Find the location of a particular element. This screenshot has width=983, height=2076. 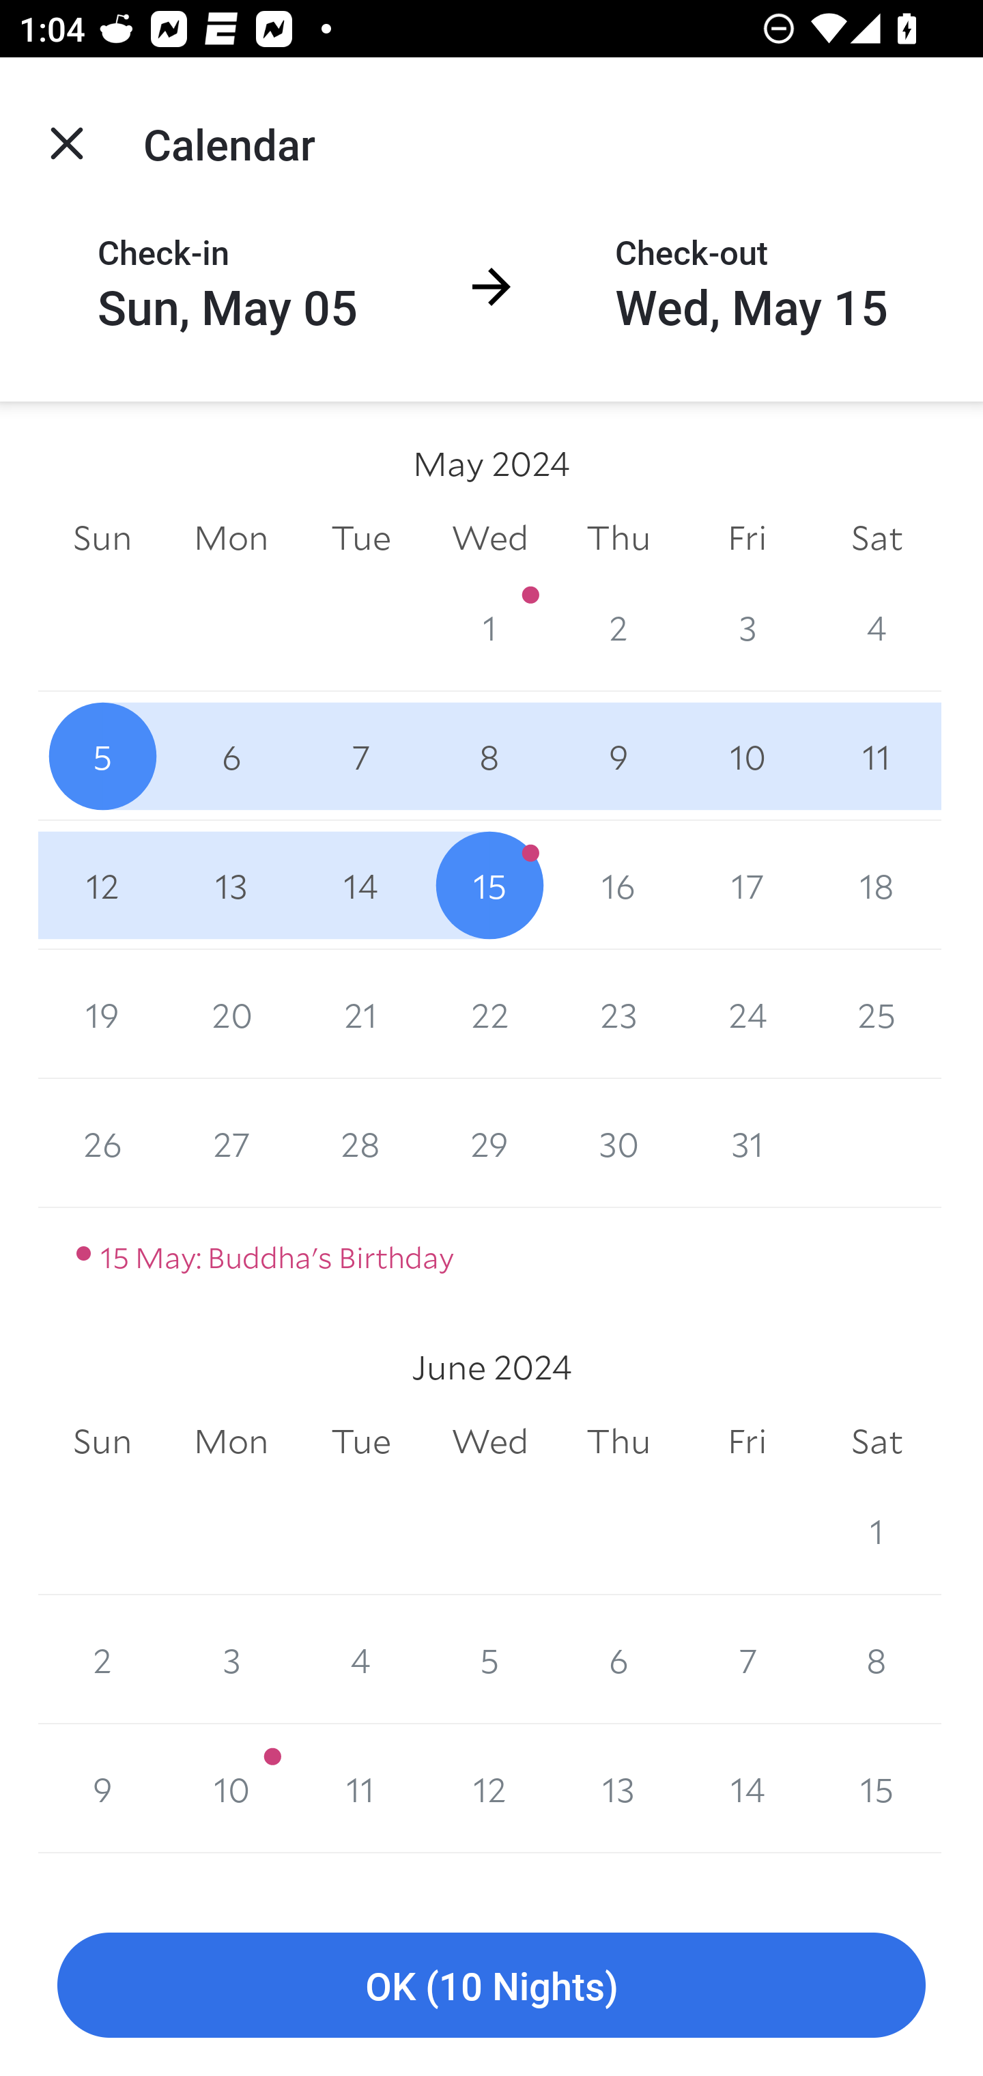

Thu is located at coordinates (618, 1442).